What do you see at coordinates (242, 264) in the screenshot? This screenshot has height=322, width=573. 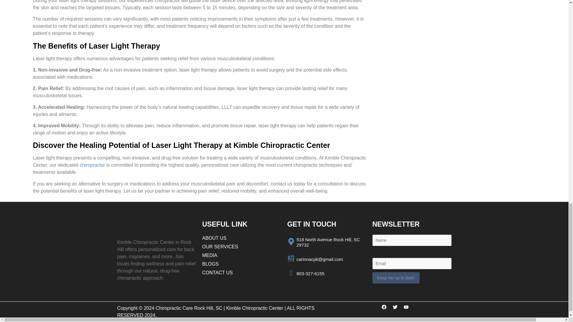 I see `BLOGS` at bounding box center [242, 264].